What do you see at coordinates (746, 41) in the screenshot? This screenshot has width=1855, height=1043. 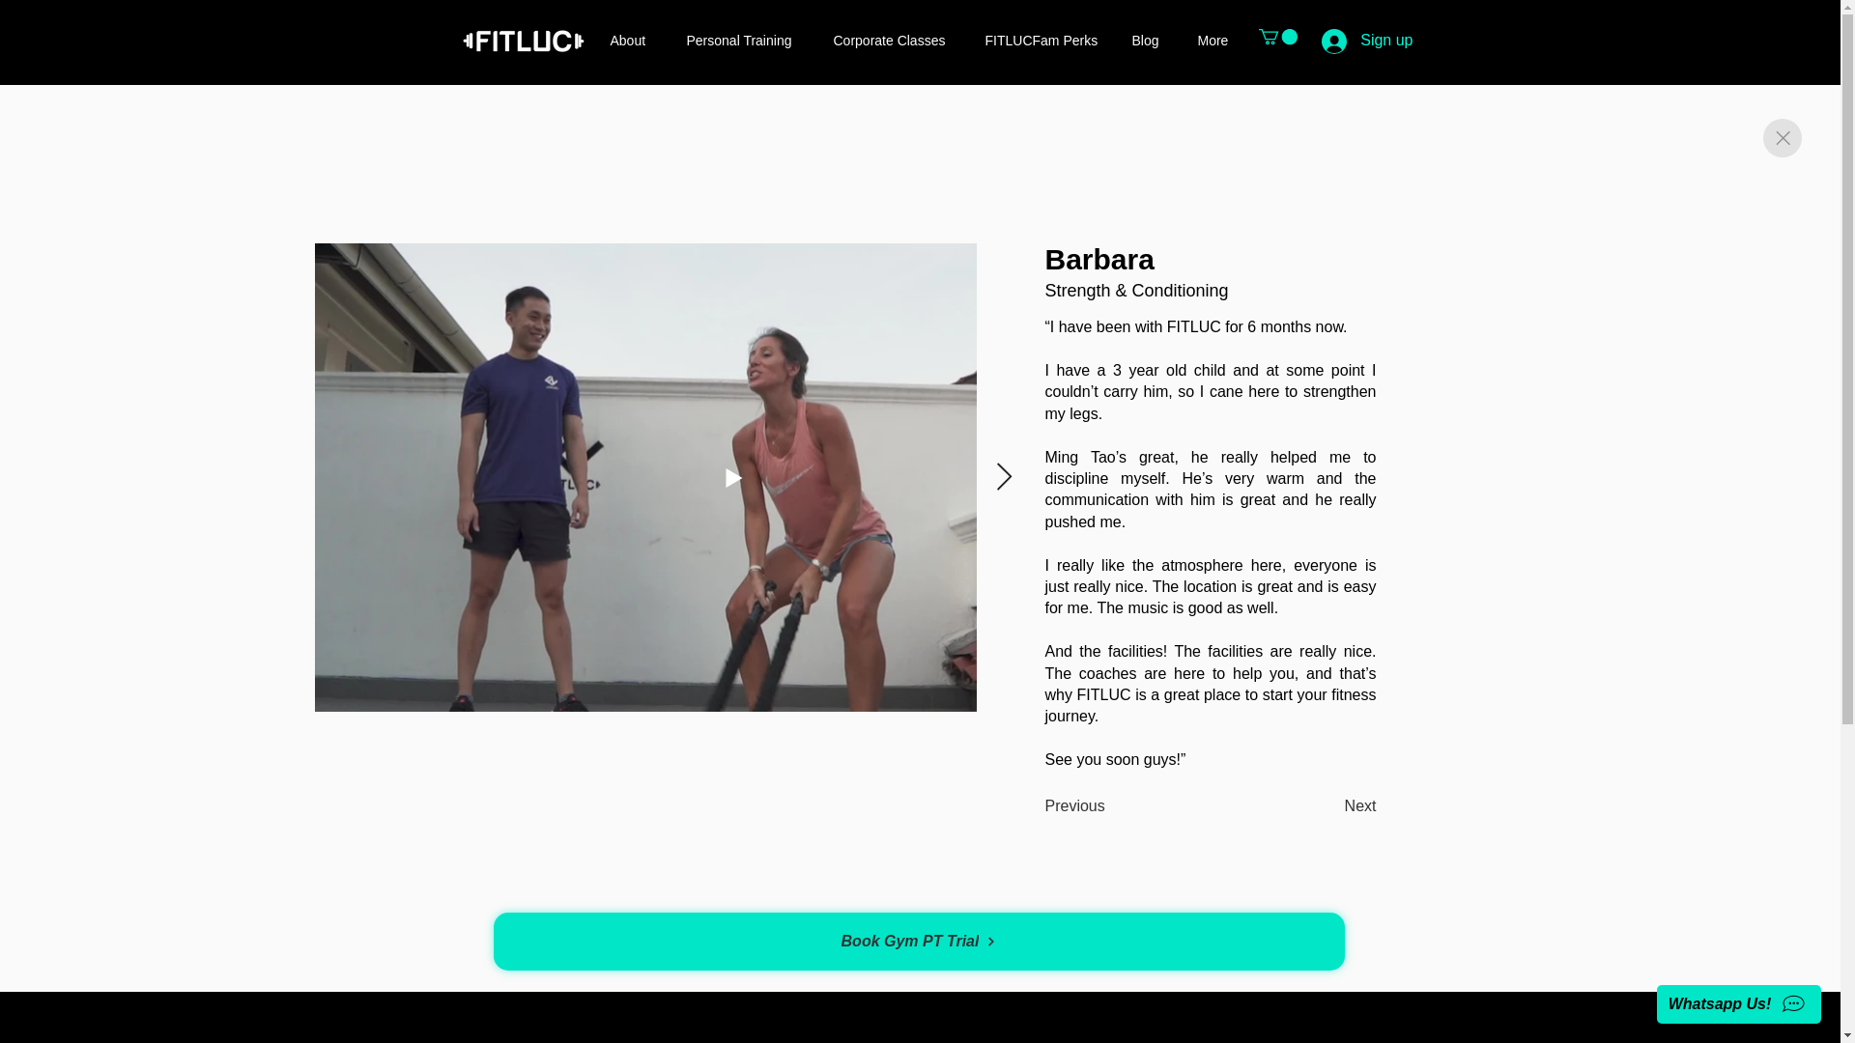 I see `Personal Training` at bounding box center [746, 41].